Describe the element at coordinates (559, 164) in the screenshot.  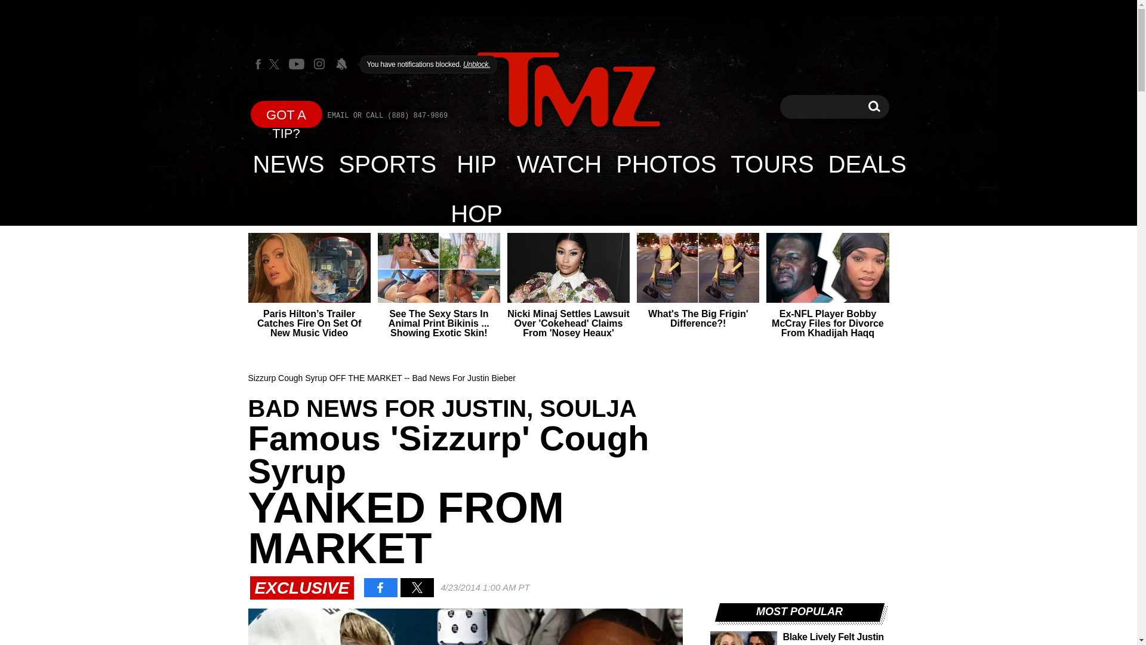
I see `WATCH` at that location.